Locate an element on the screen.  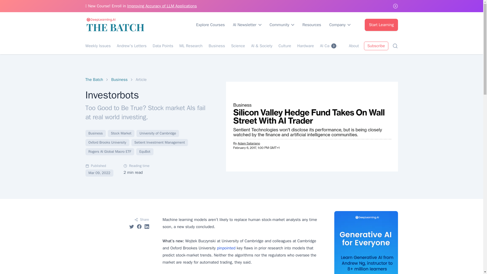
Data Points is located at coordinates (163, 46).